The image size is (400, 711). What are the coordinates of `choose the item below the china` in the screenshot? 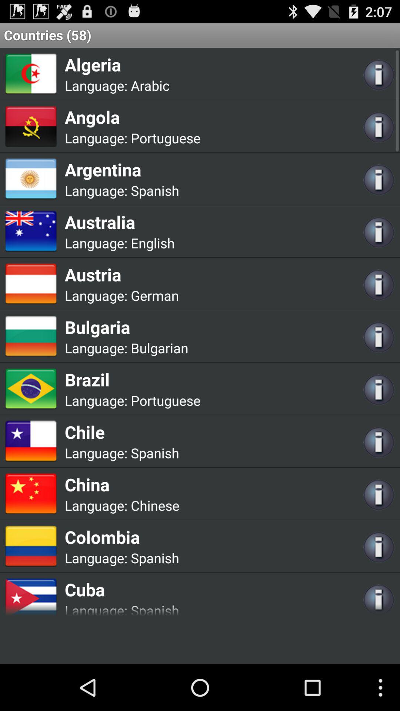 It's located at (155, 505).